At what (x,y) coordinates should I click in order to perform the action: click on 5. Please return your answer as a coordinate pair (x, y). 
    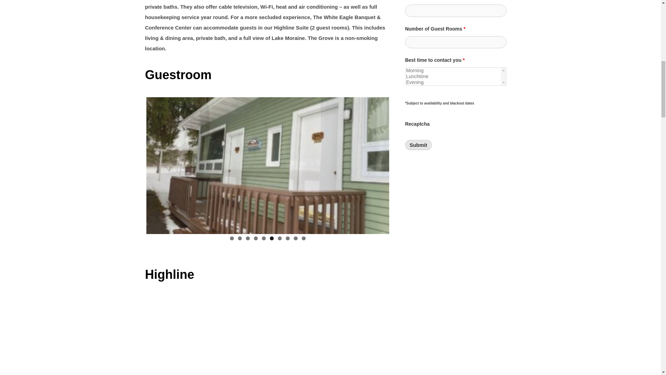
    Looking at the image, I should click on (264, 238).